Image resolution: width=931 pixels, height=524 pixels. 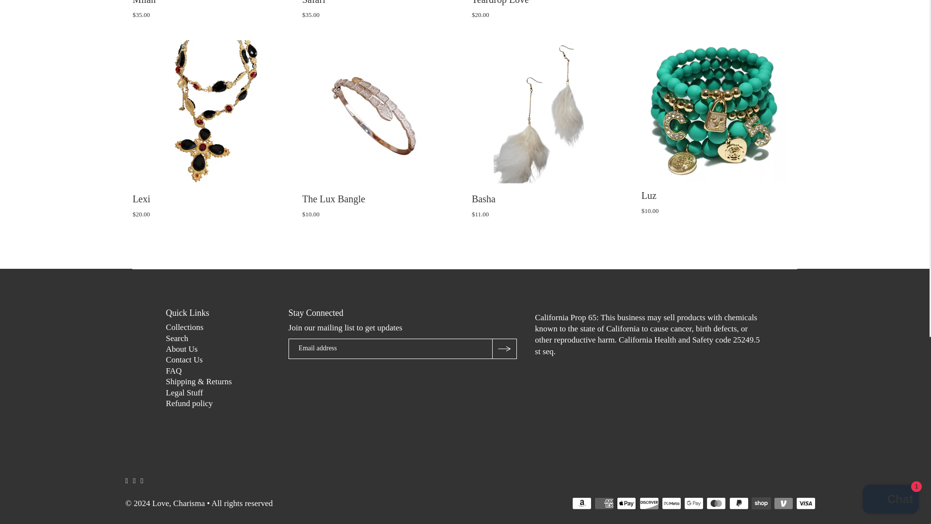 I want to click on Shop Pay, so click(x=761, y=503).